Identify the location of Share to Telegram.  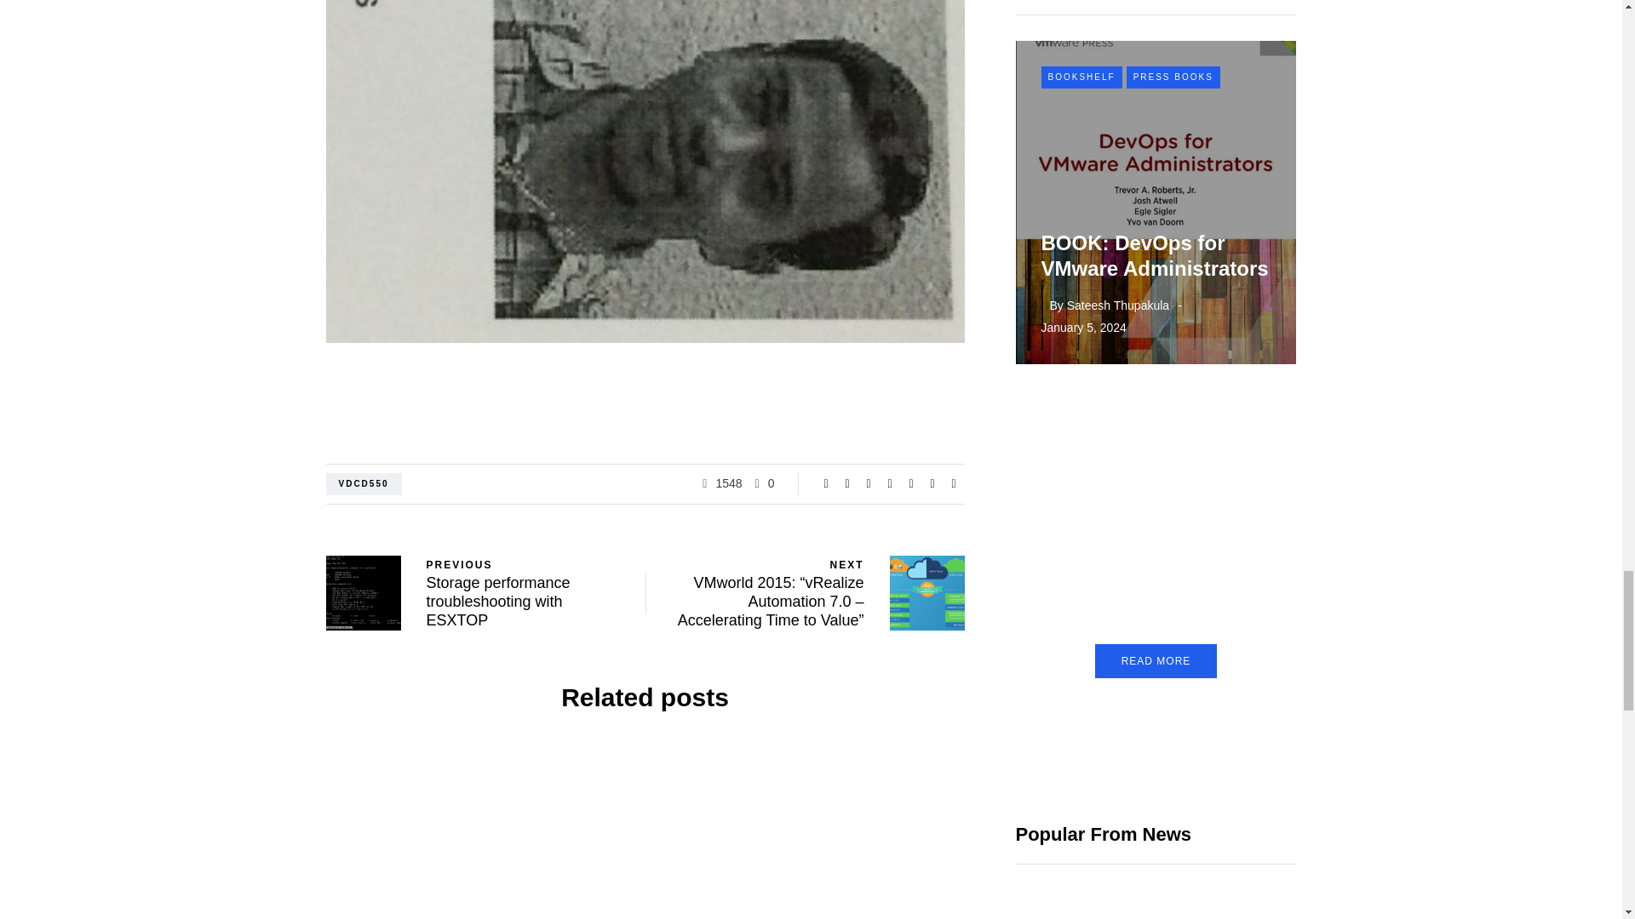
(932, 483).